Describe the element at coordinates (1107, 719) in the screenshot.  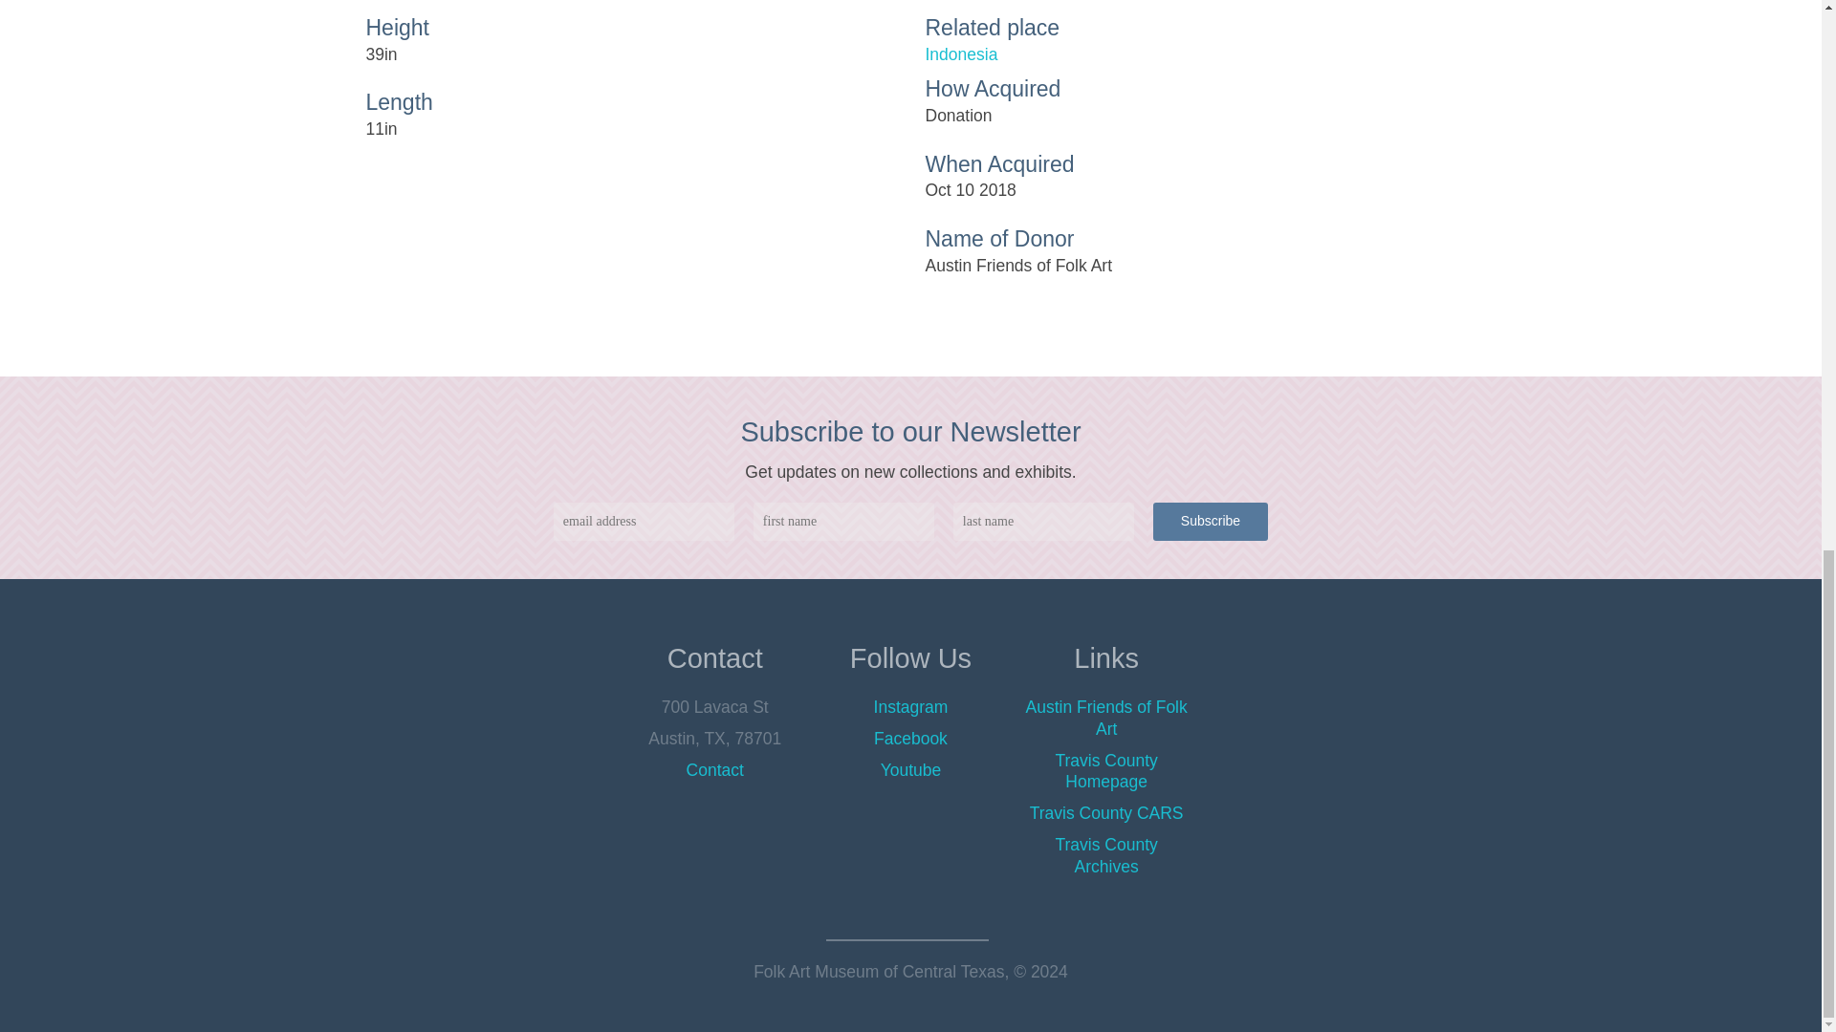
I see `Austin Friends of Folk Art` at that location.